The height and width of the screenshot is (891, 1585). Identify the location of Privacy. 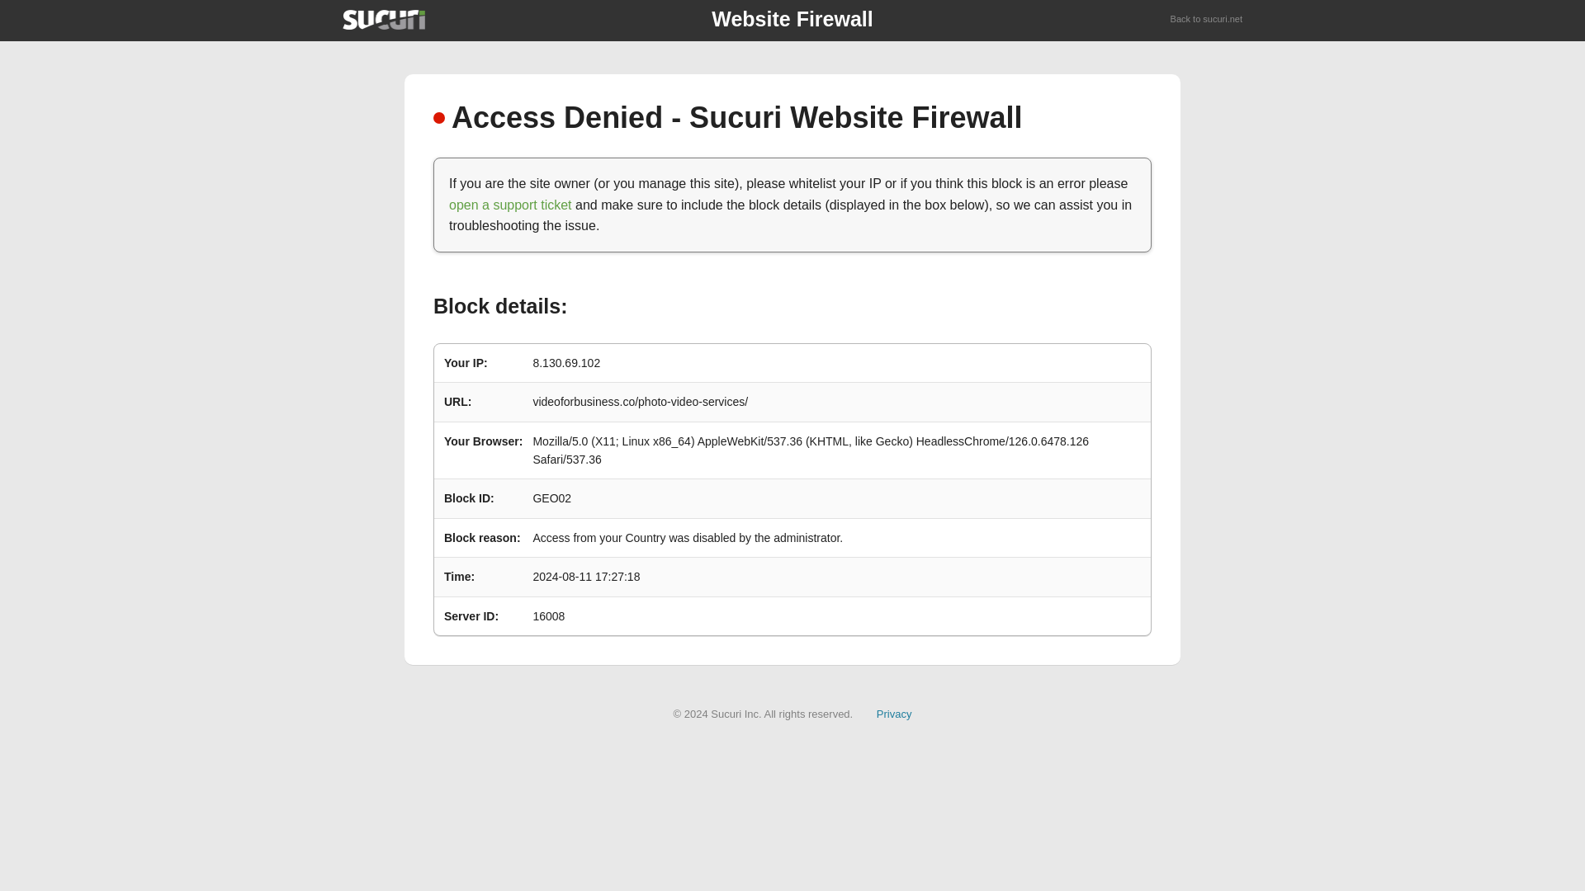
(894, 713).